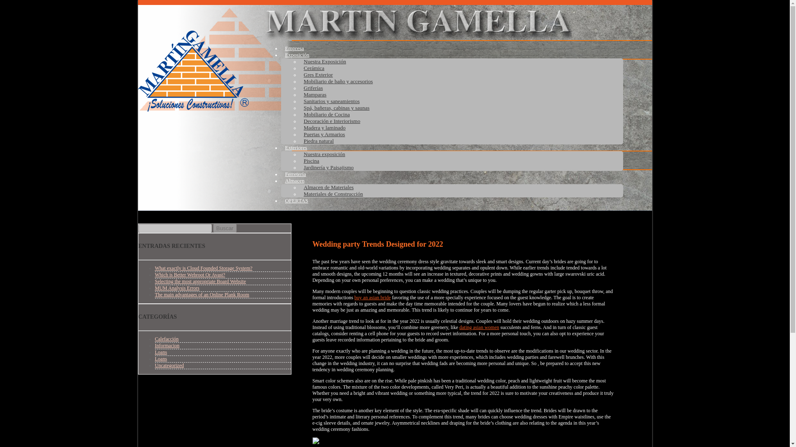 Image resolution: width=796 pixels, height=447 pixels. What do you see at coordinates (318, 74) in the screenshot?
I see `Gres Exterior` at bounding box center [318, 74].